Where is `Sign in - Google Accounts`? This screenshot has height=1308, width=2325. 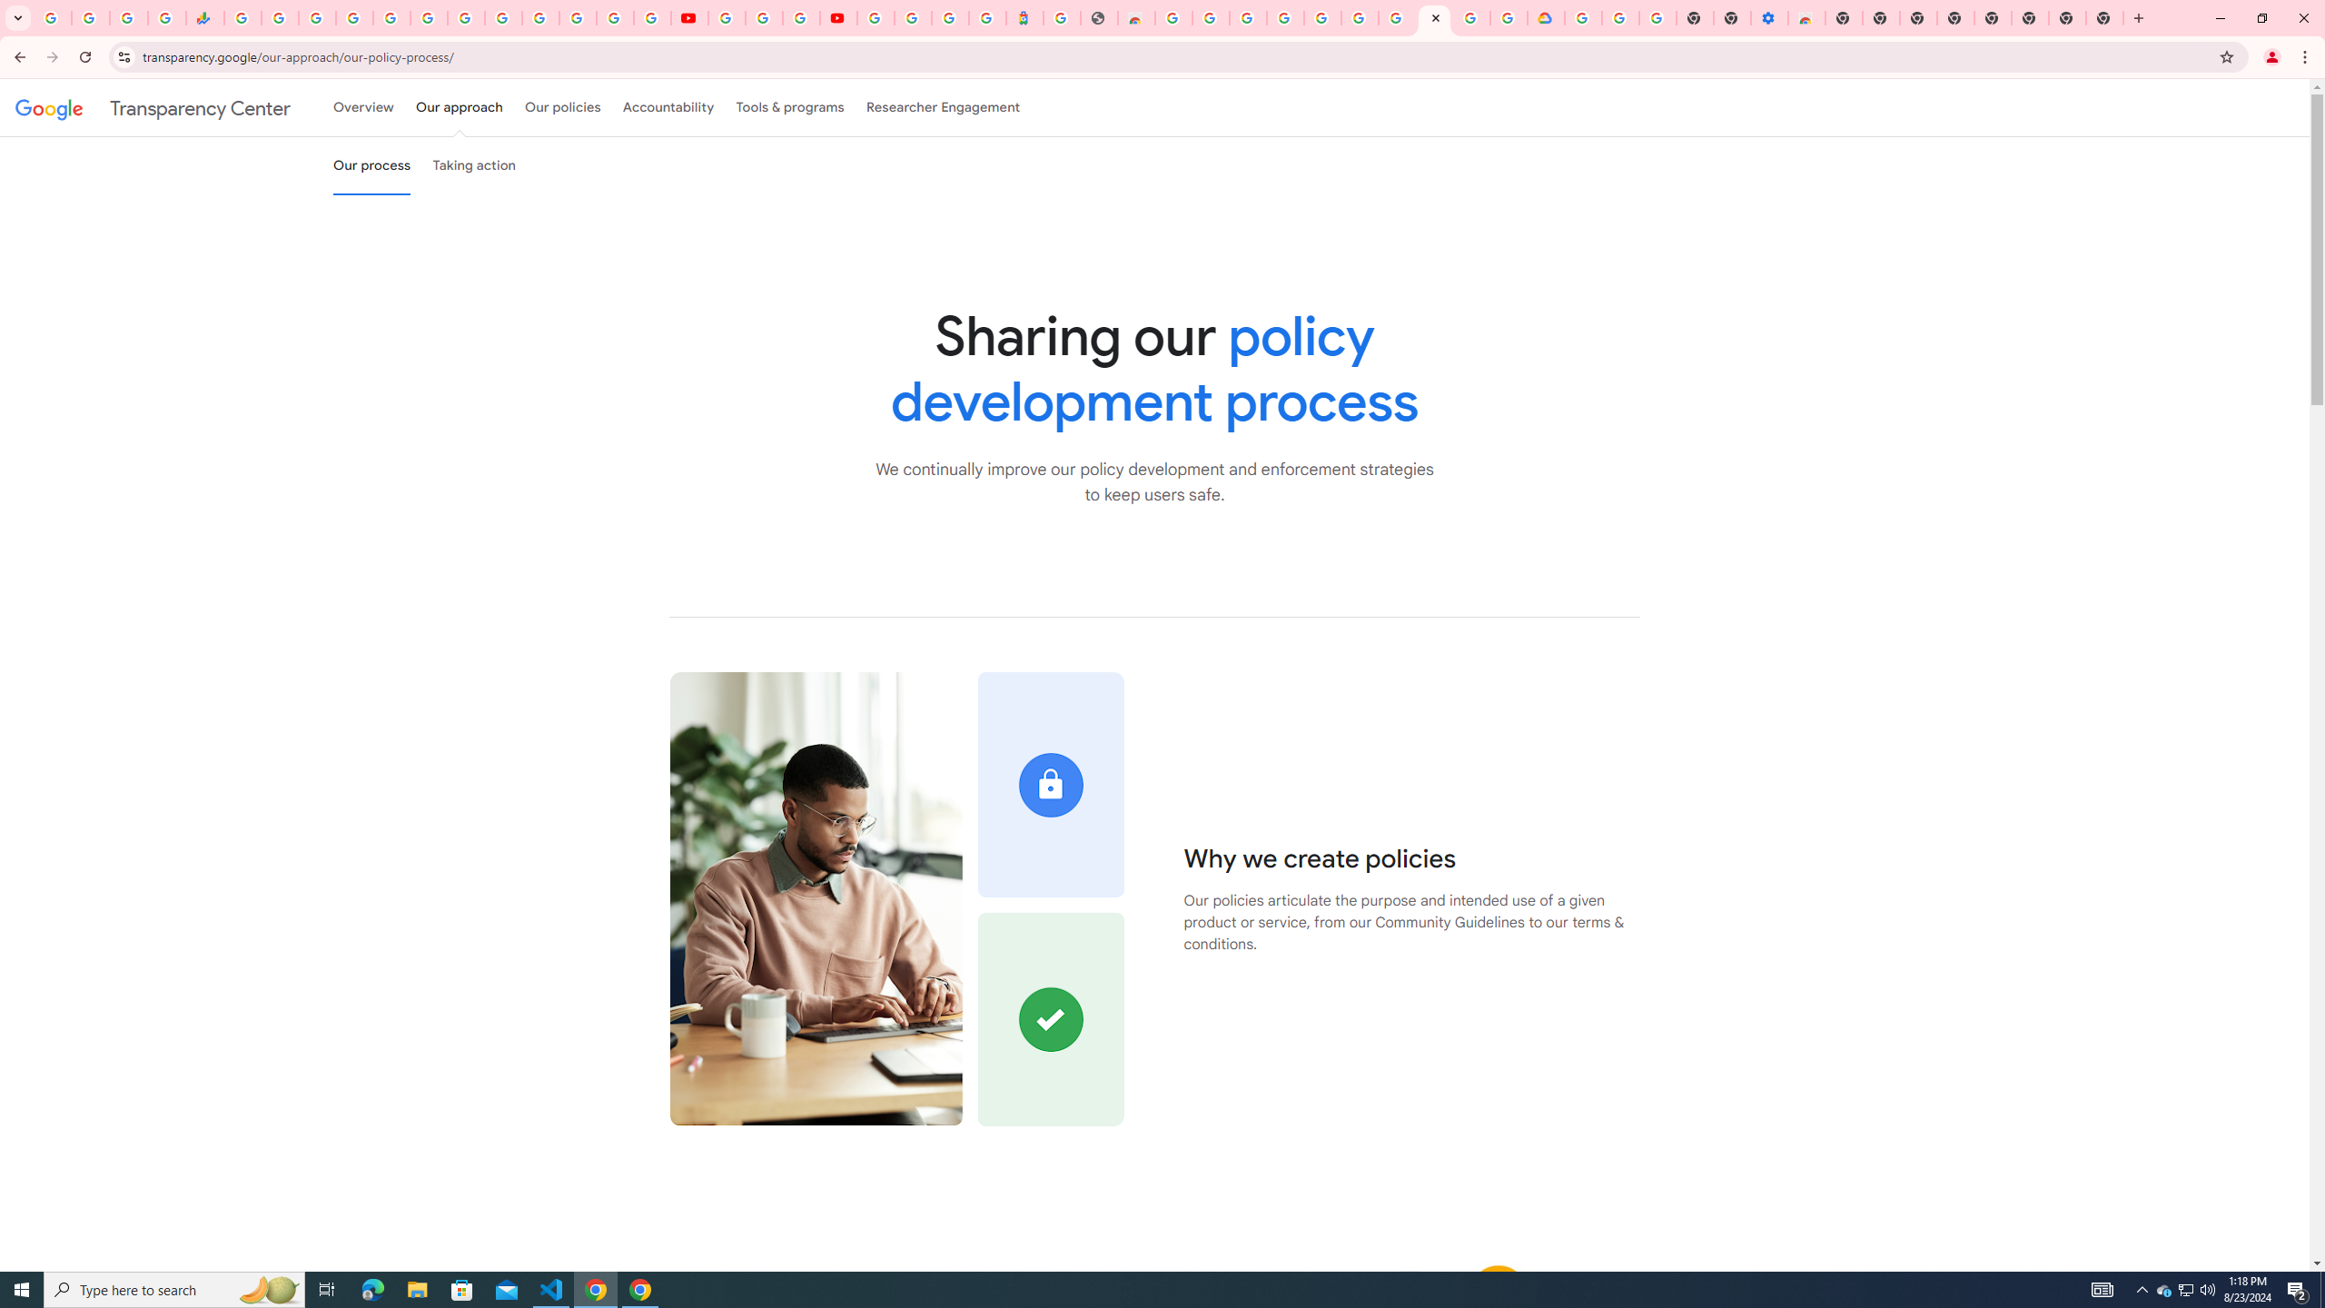 Sign in - Google Accounts is located at coordinates (1584, 18).